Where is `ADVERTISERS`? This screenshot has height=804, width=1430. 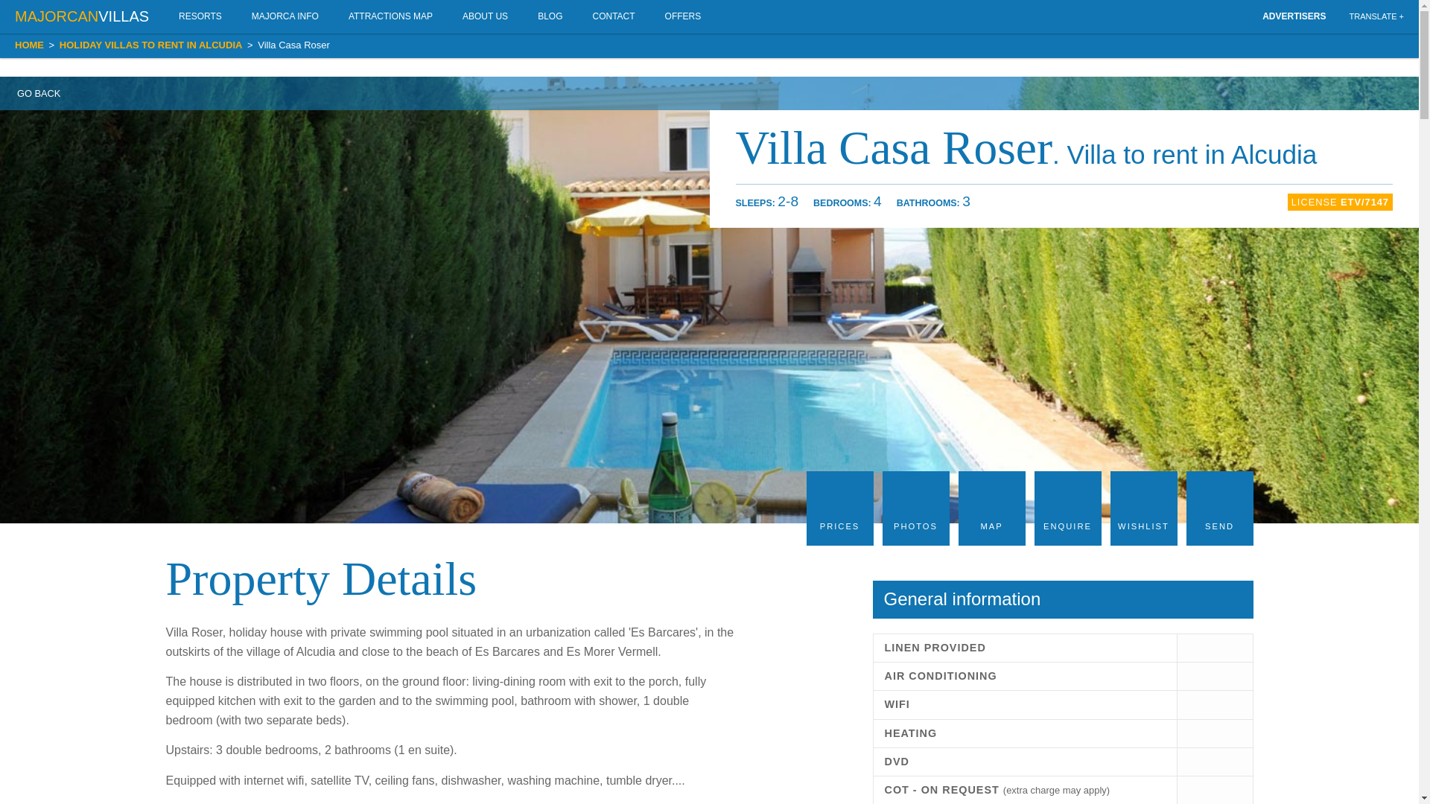 ADVERTISERS is located at coordinates (1294, 16).